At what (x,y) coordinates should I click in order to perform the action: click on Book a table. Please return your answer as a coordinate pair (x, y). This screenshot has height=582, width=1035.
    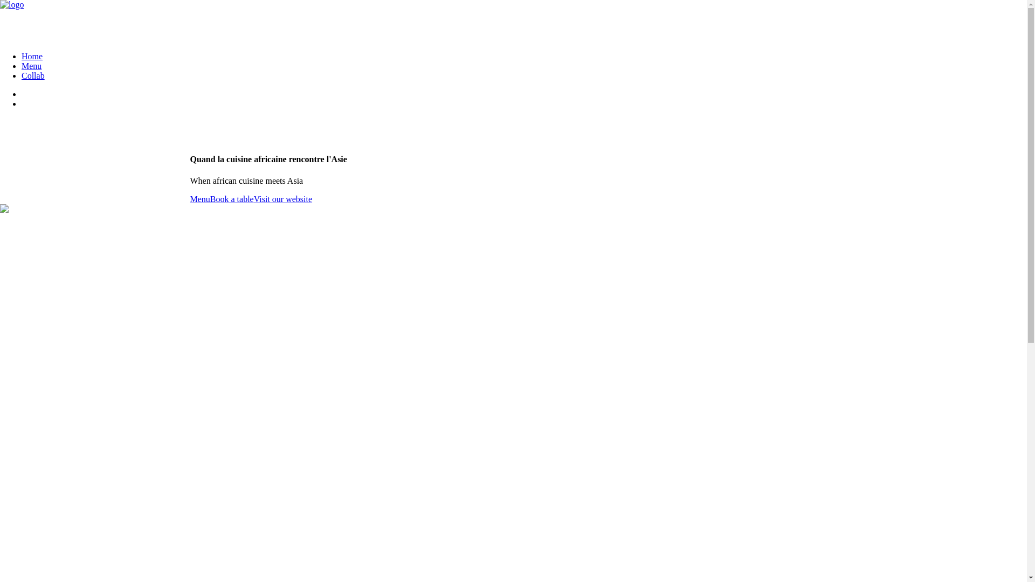
    Looking at the image, I should click on (232, 199).